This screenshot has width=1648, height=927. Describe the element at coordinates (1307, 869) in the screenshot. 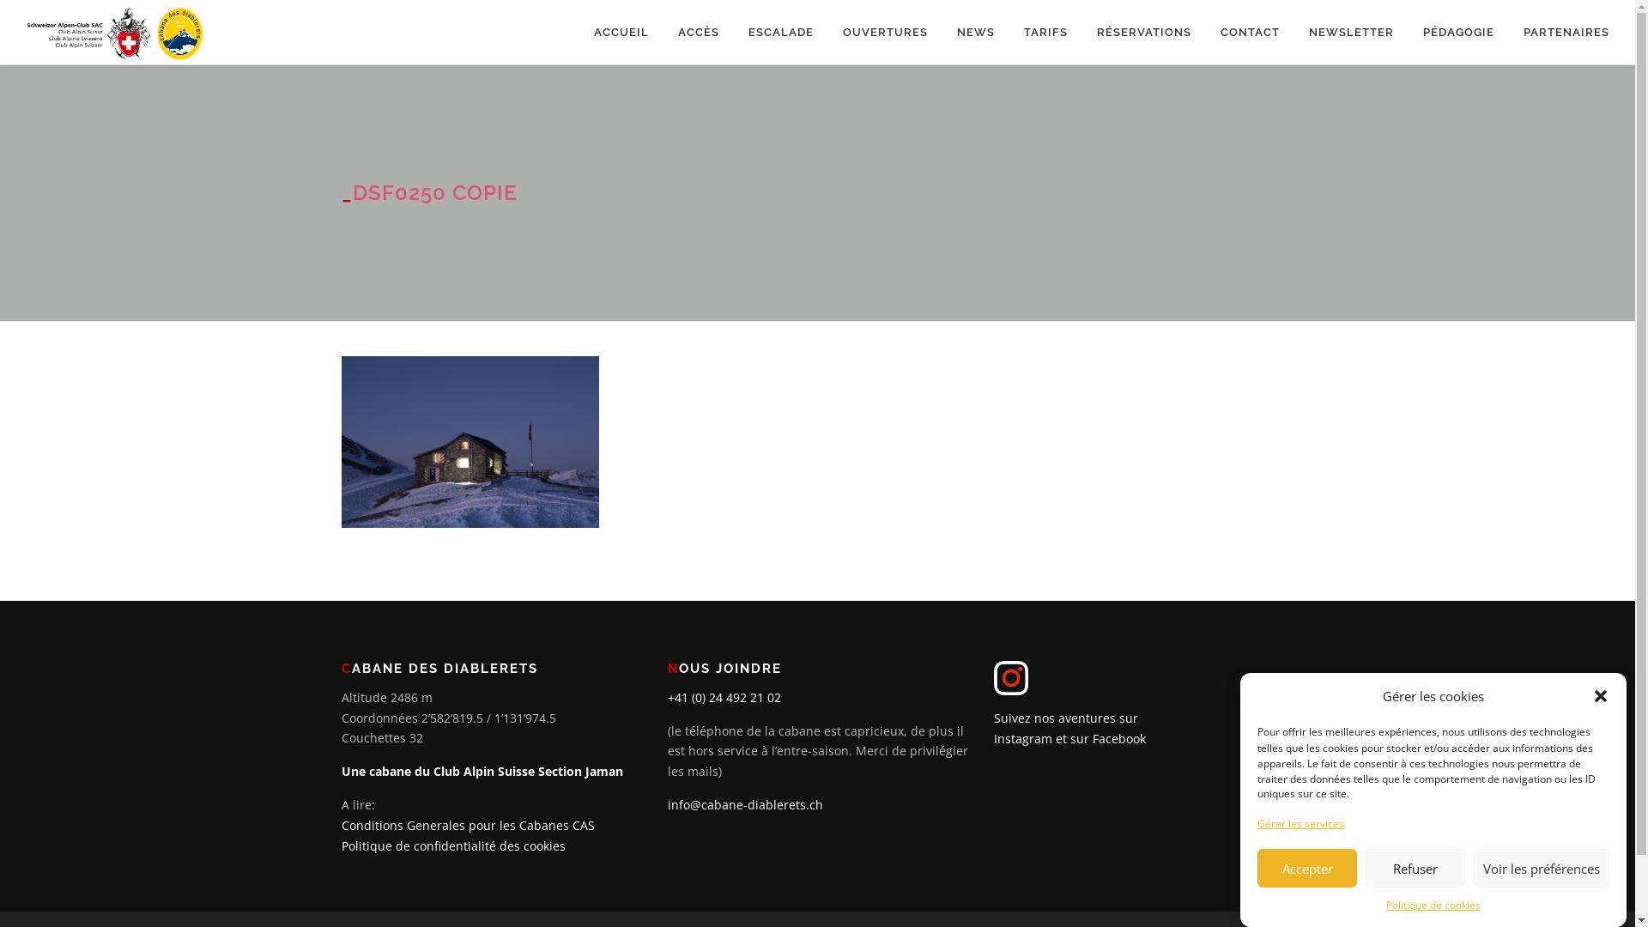

I see `Accepter` at that location.